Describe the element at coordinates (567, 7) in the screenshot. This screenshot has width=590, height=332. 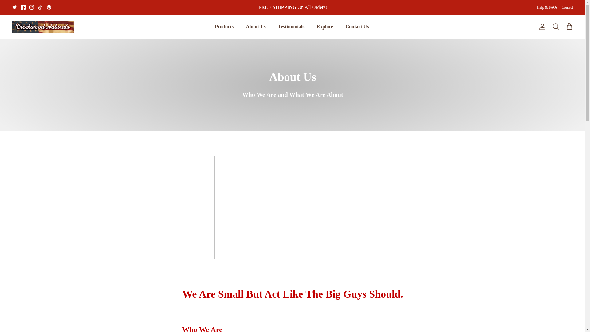
I see `Contact` at that location.